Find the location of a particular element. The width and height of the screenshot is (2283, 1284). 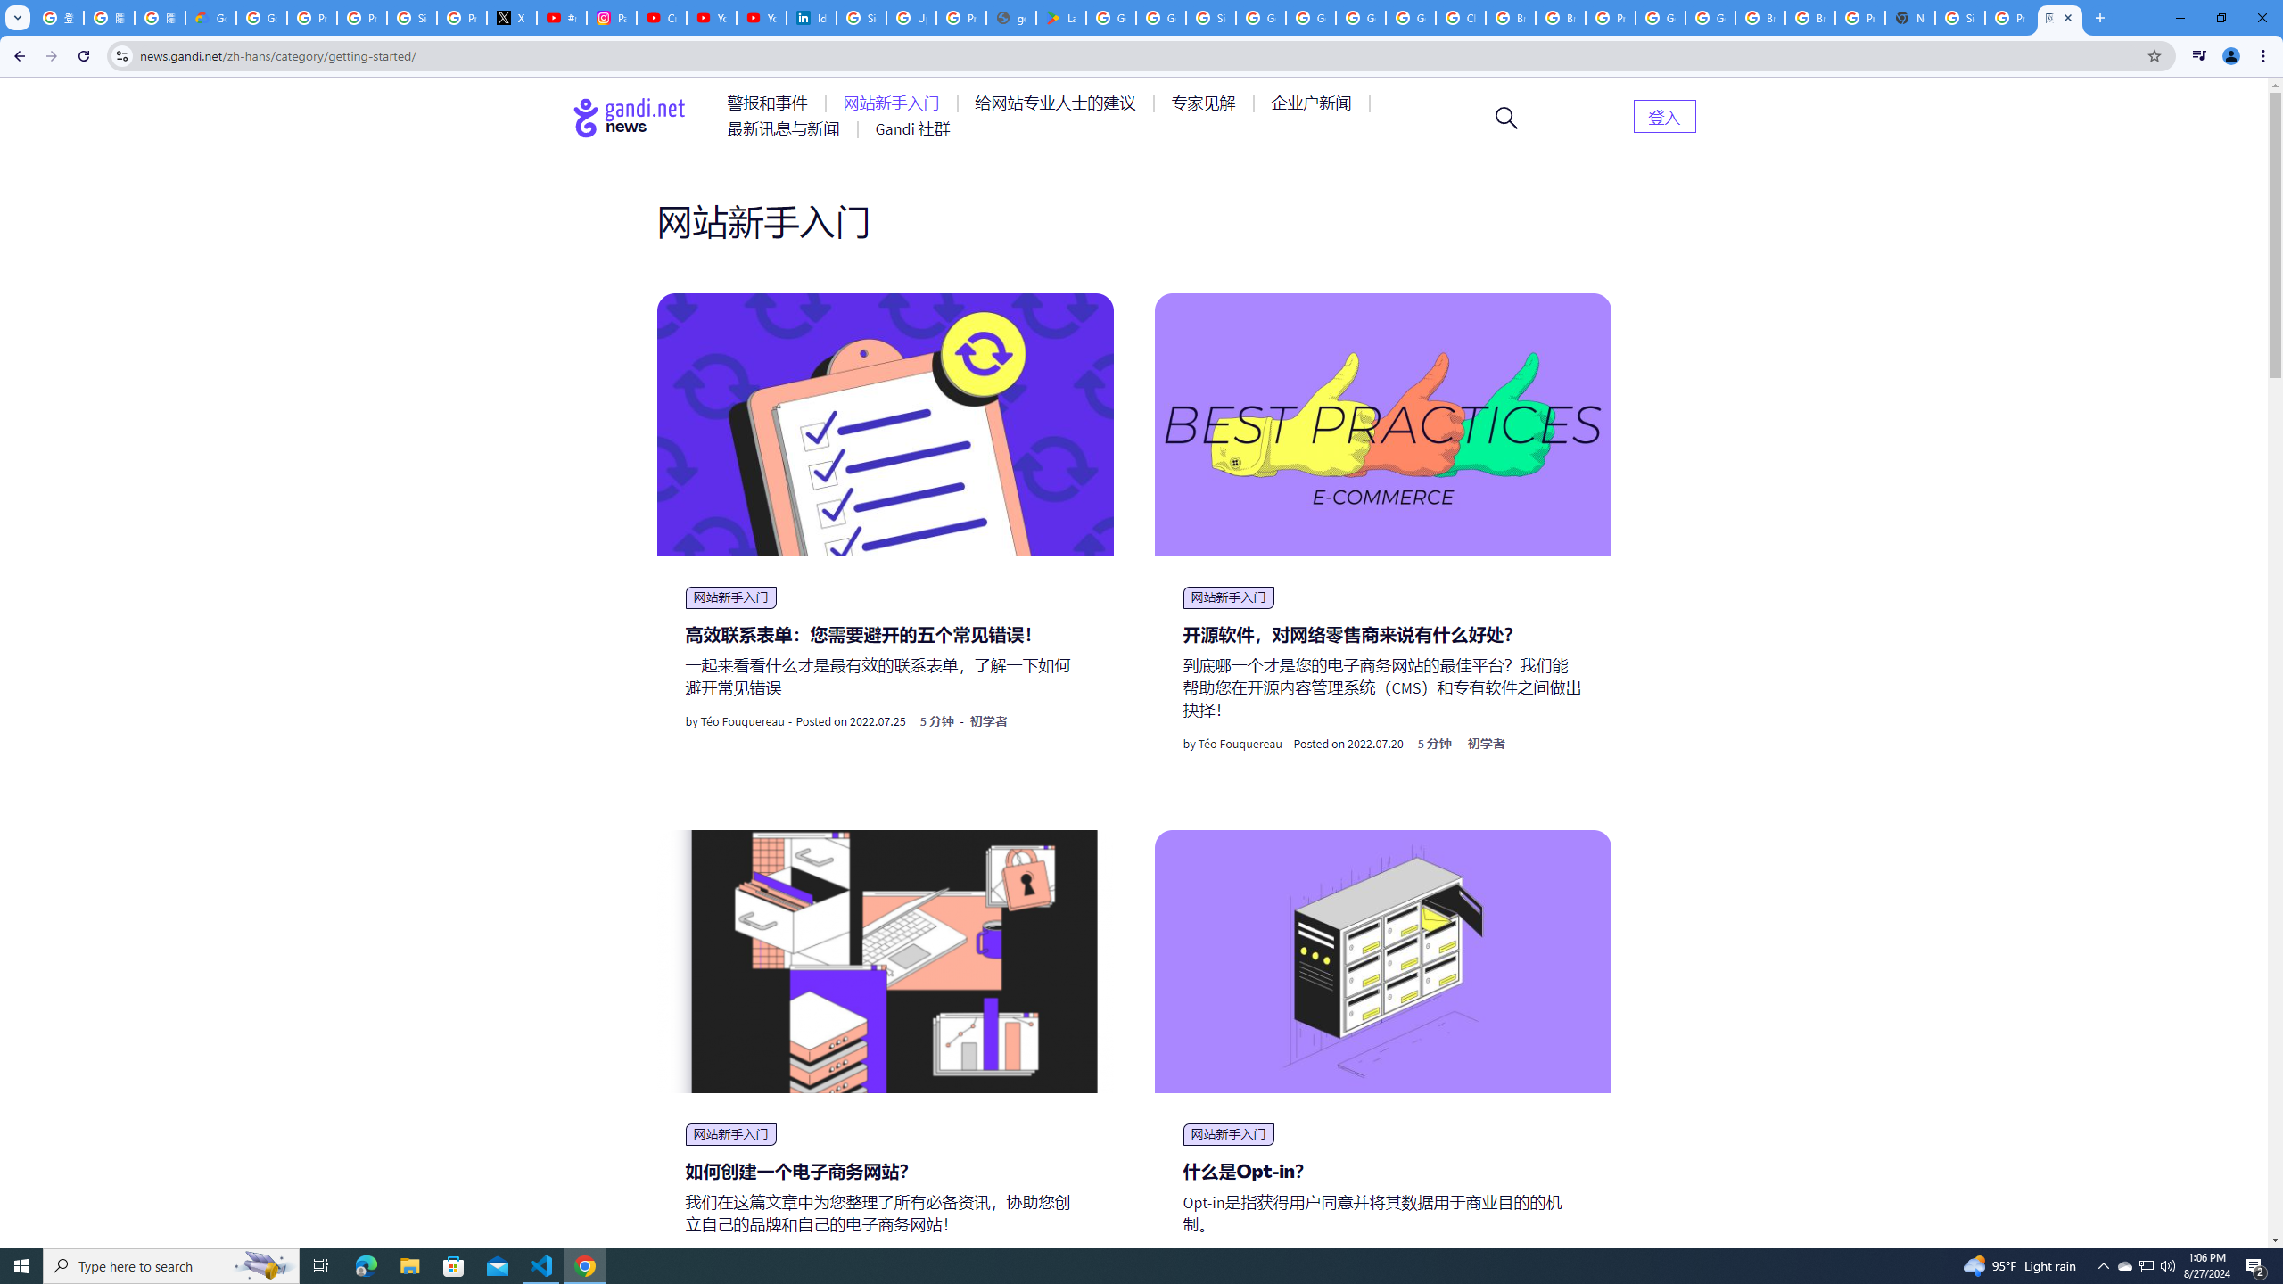

Privacy Help Center - Policies Help is located at coordinates (361, 18).